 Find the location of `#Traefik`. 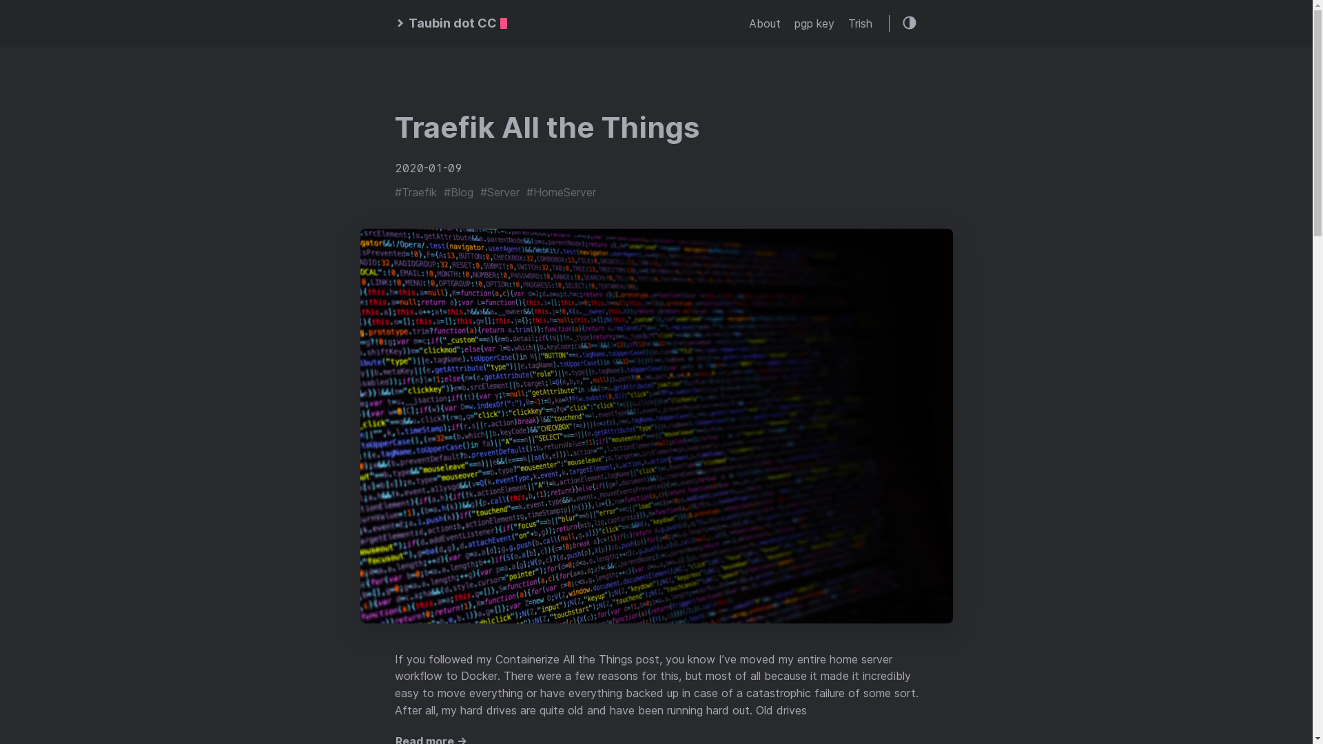

#Traefik is located at coordinates (415, 192).